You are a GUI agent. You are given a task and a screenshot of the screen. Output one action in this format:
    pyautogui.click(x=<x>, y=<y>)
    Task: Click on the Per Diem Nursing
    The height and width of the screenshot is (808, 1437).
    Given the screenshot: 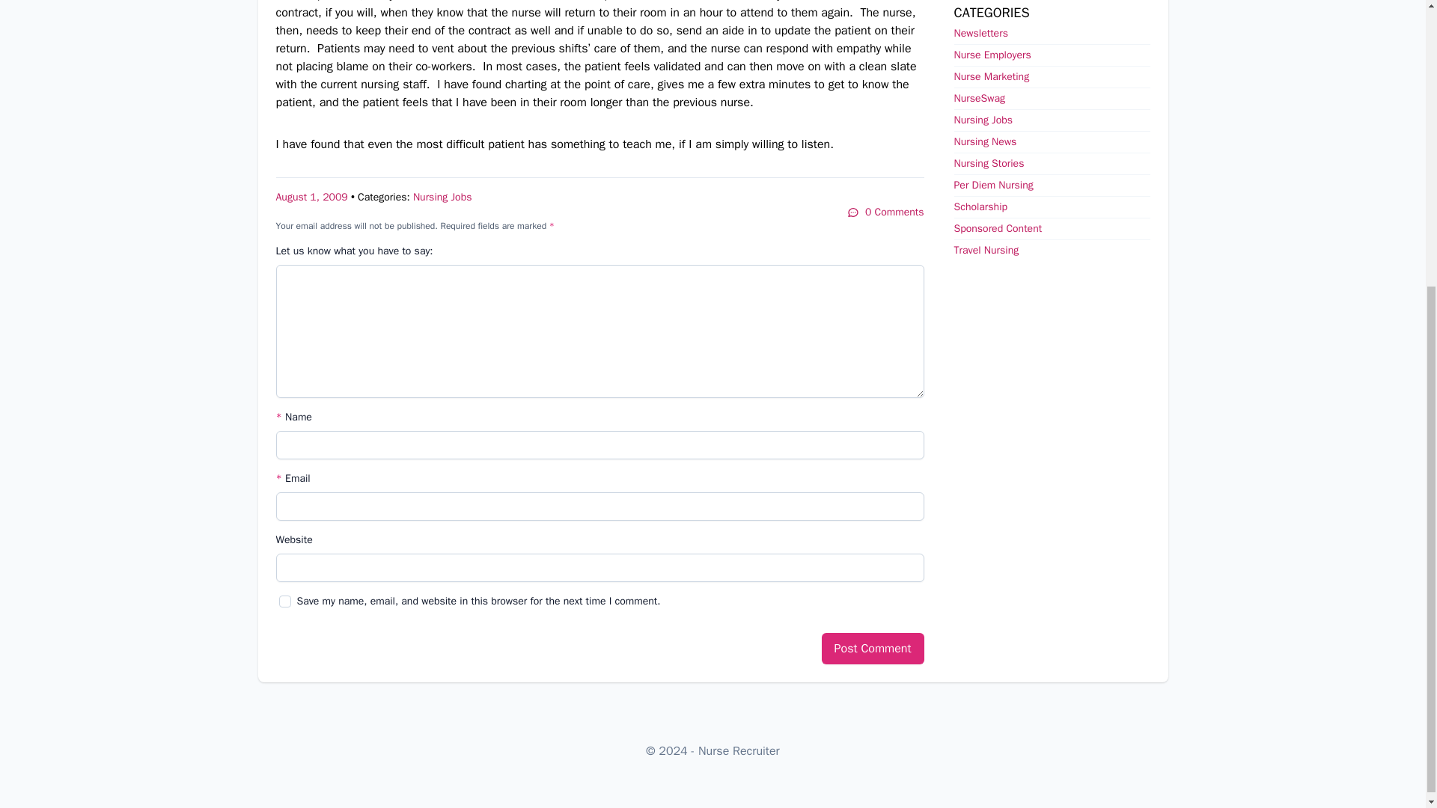 What is the action you would take?
    pyautogui.click(x=993, y=184)
    